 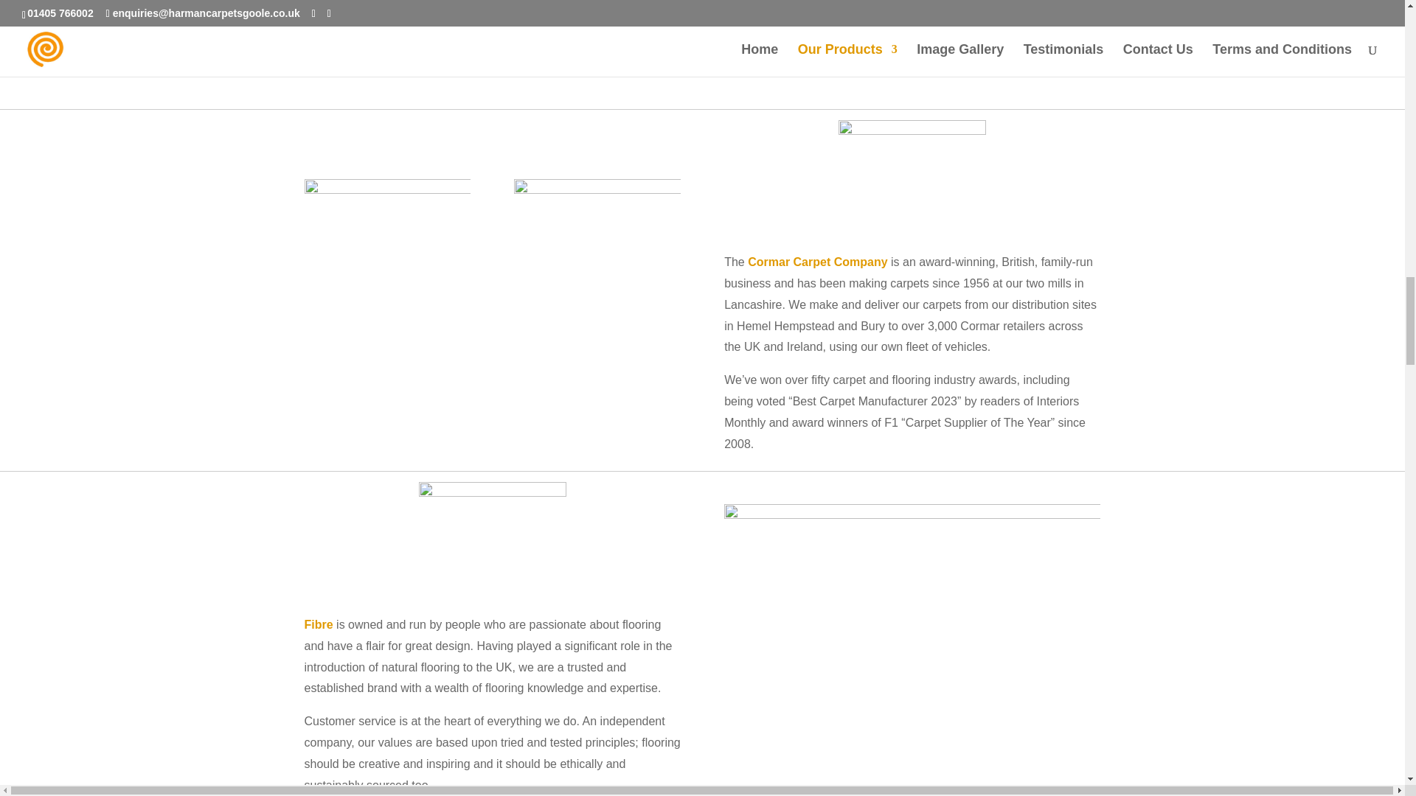 I want to click on Fibre Logo 200x150, so click(x=493, y=537).